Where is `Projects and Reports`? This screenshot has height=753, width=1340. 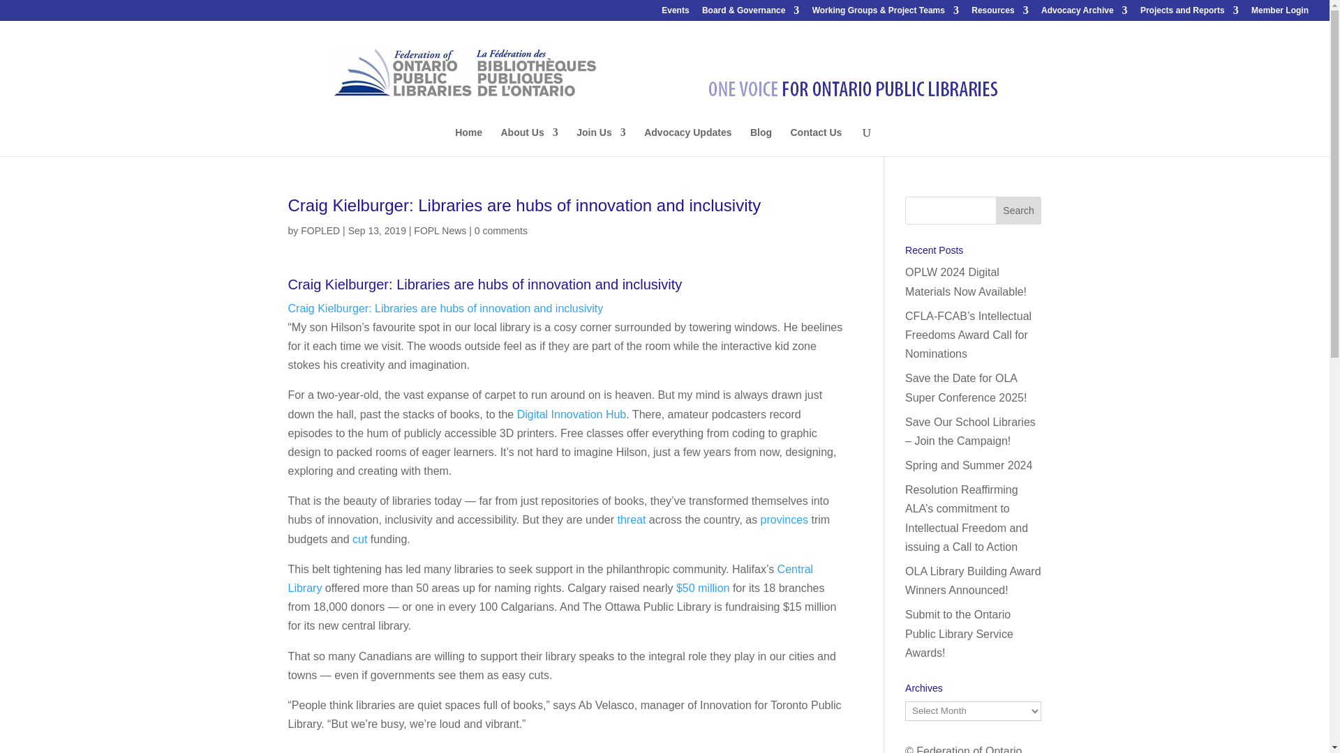
Projects and Reports is located at coordinates (1189, 13).